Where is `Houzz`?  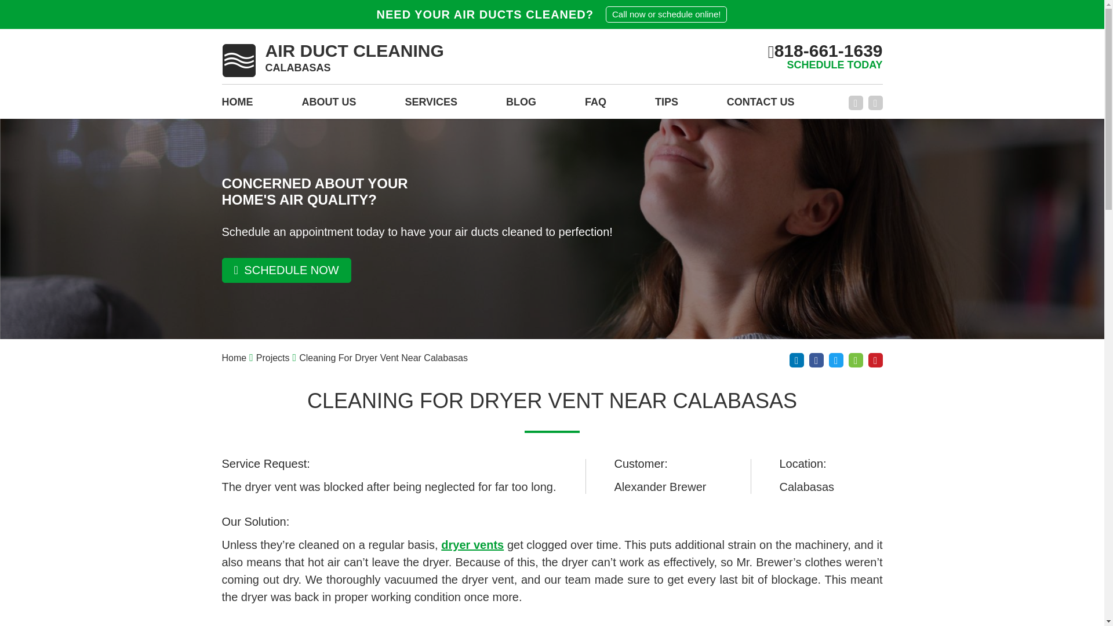 Houzz is located at coordinates (856, 360).